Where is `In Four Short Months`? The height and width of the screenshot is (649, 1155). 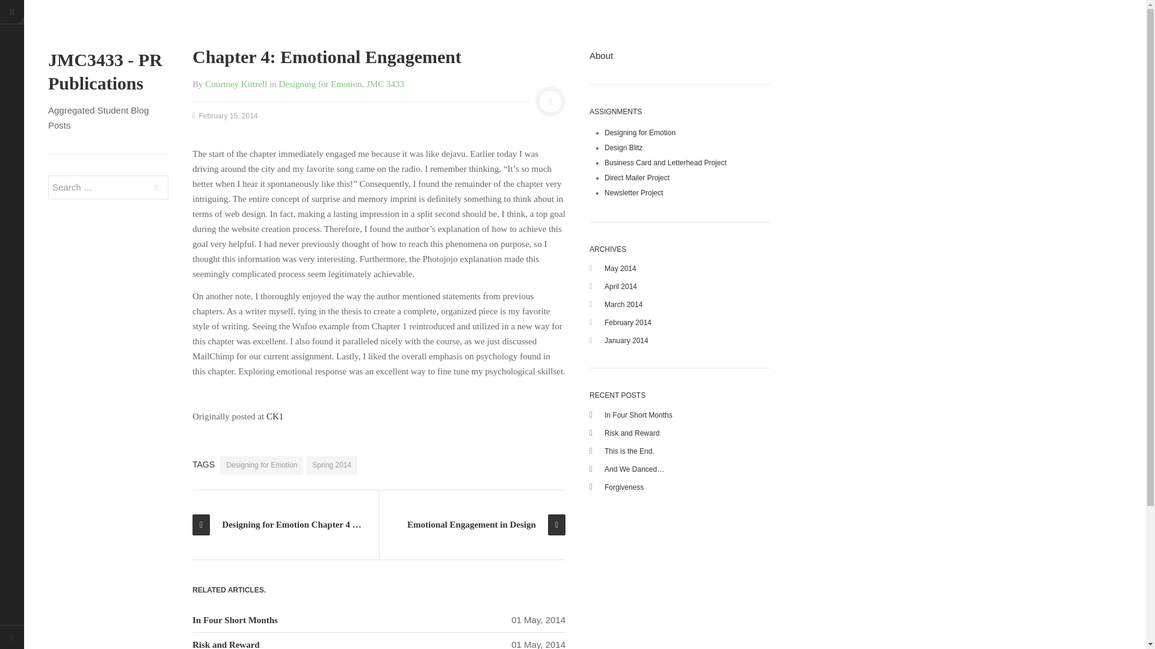 In Four Short Months is located at coordinates (235, 620).